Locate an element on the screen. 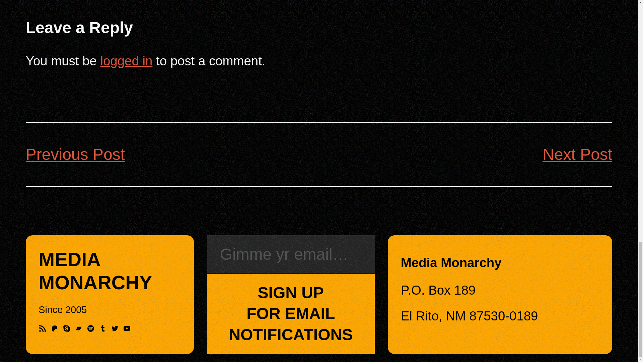 The image size is (643, 362). Tumblr is located at coordinates (102, 328).